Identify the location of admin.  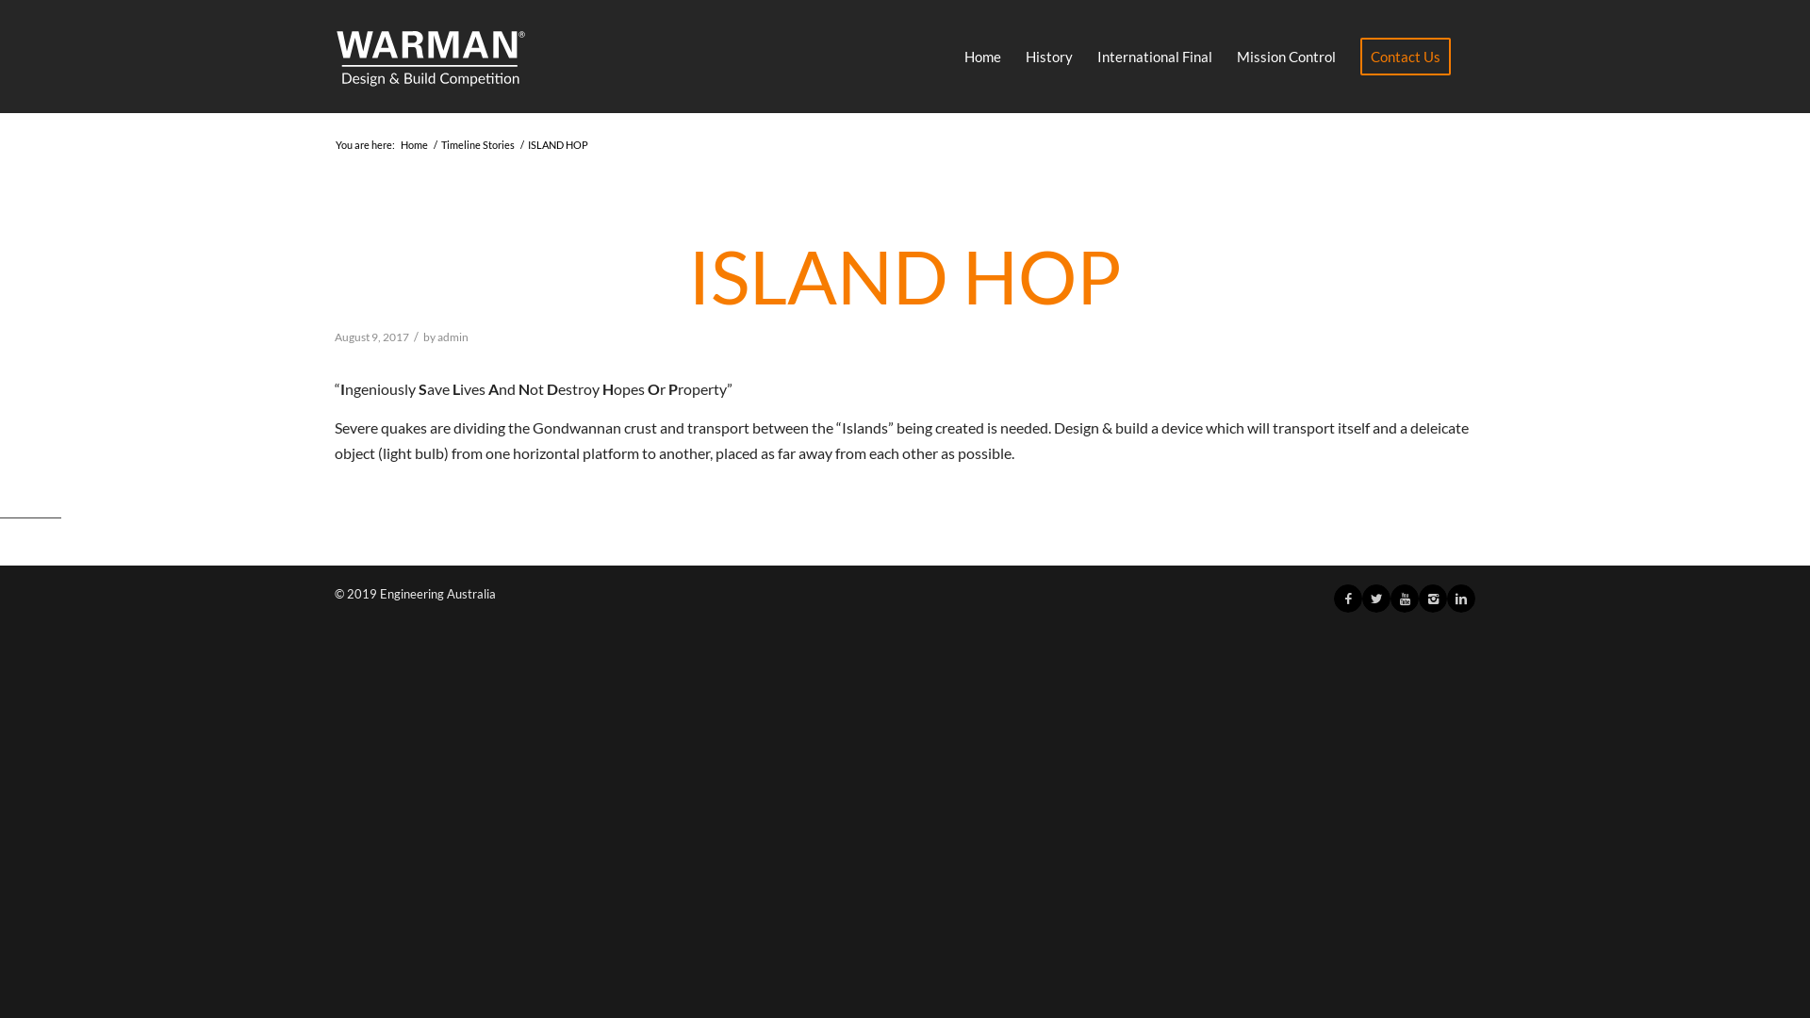
(452, 337).